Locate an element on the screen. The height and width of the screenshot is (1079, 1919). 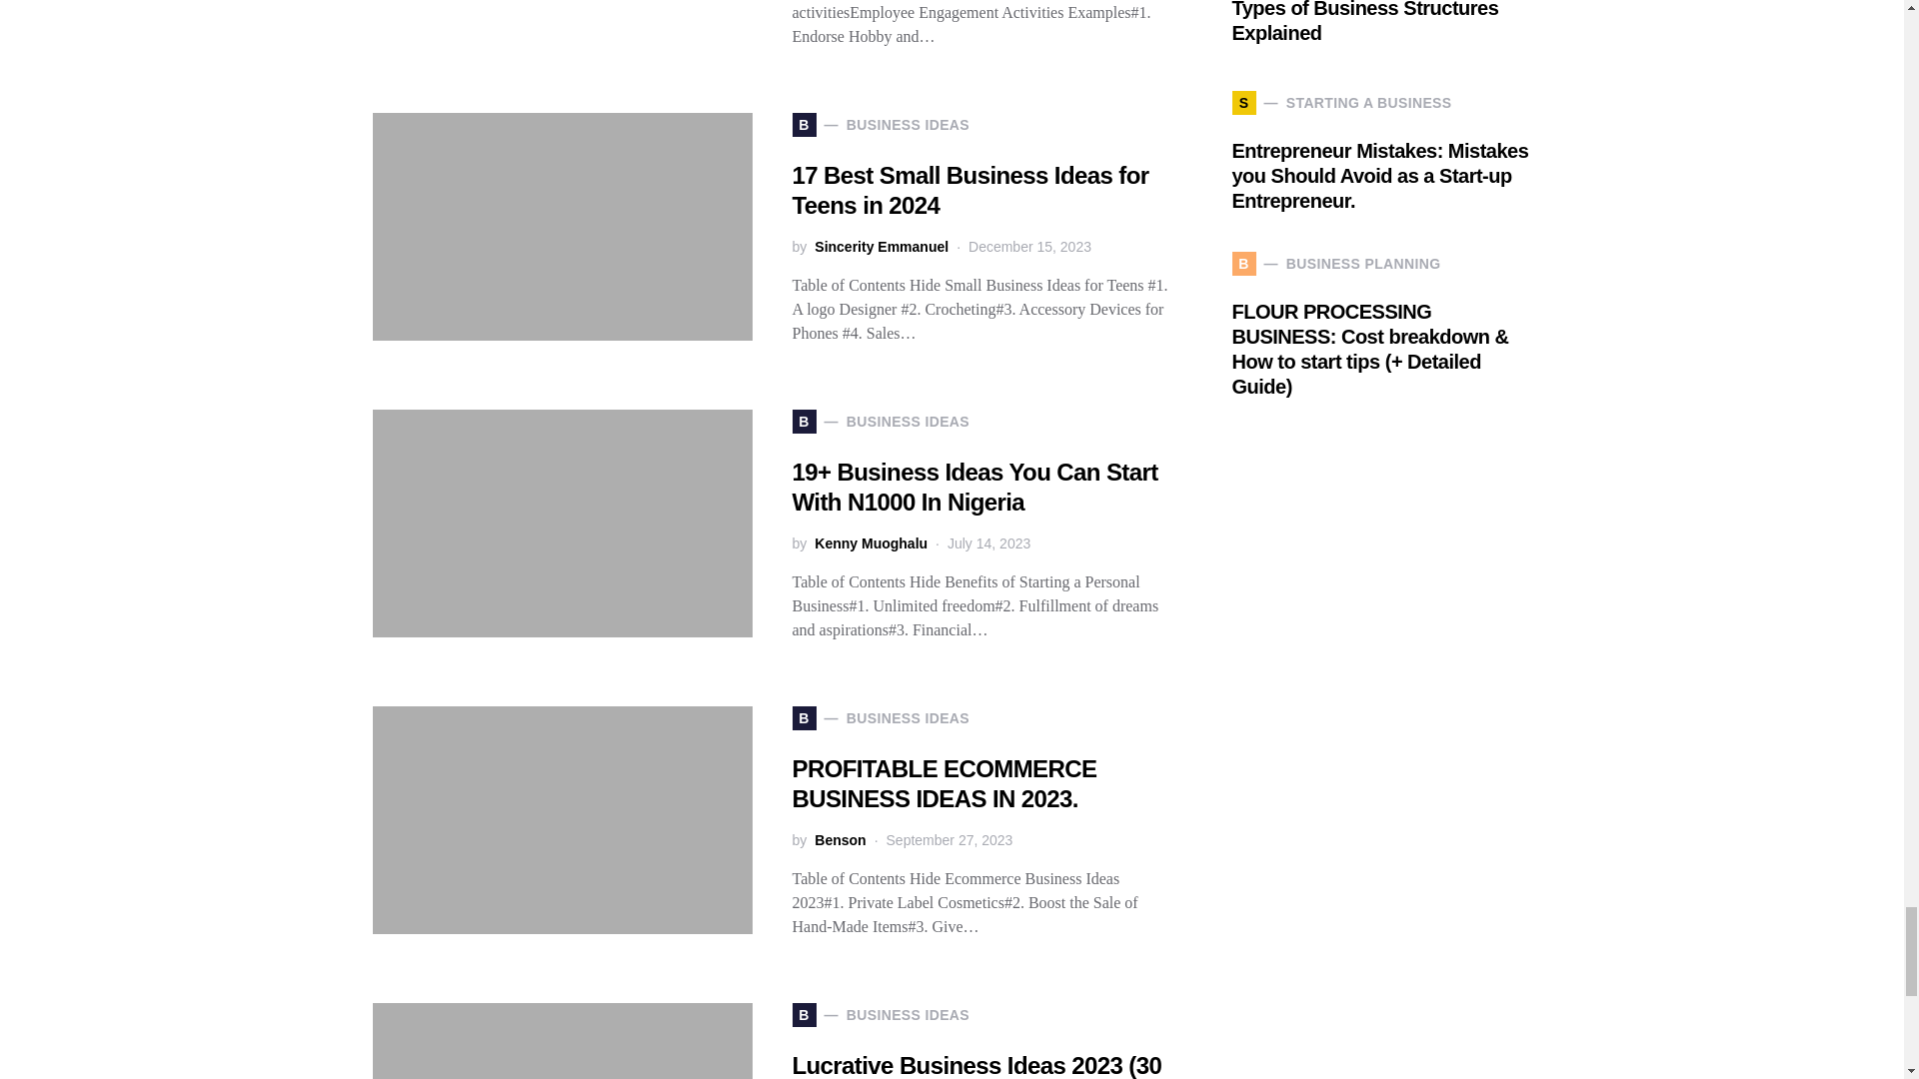
View all posts by Benson is located at coordinates (840, 840).